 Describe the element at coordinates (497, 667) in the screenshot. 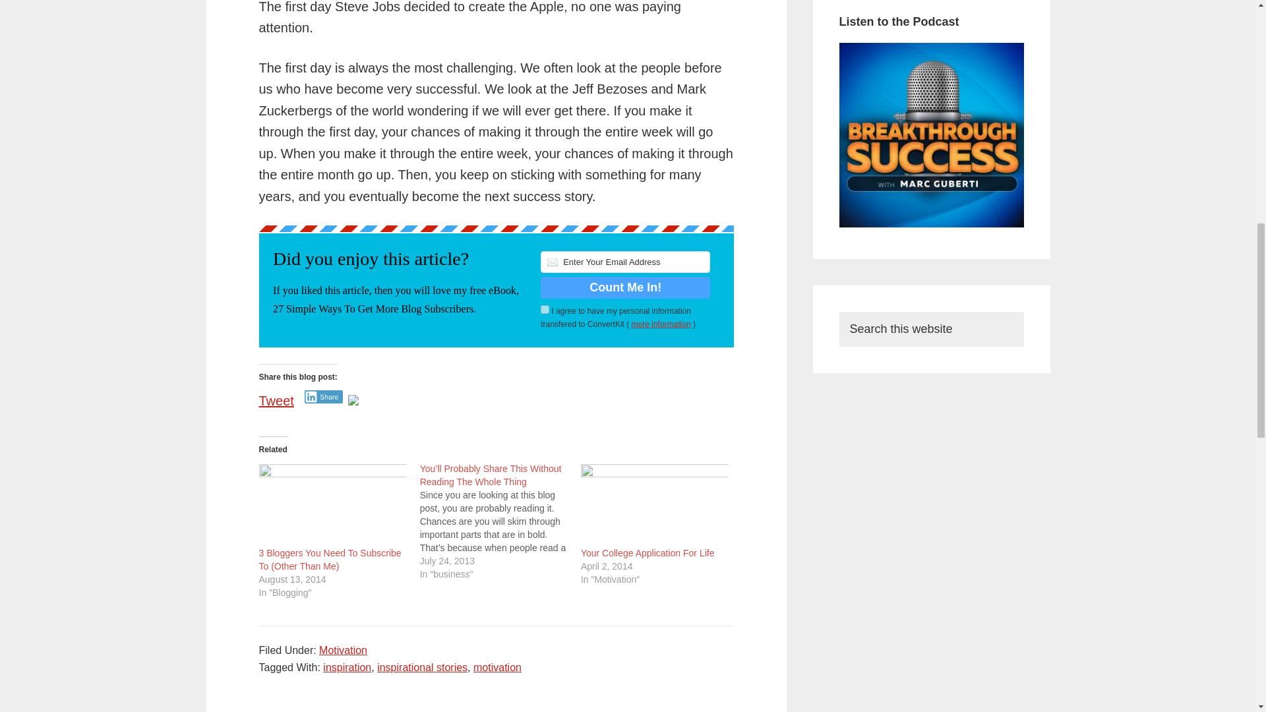

I see `motivation` at that location.